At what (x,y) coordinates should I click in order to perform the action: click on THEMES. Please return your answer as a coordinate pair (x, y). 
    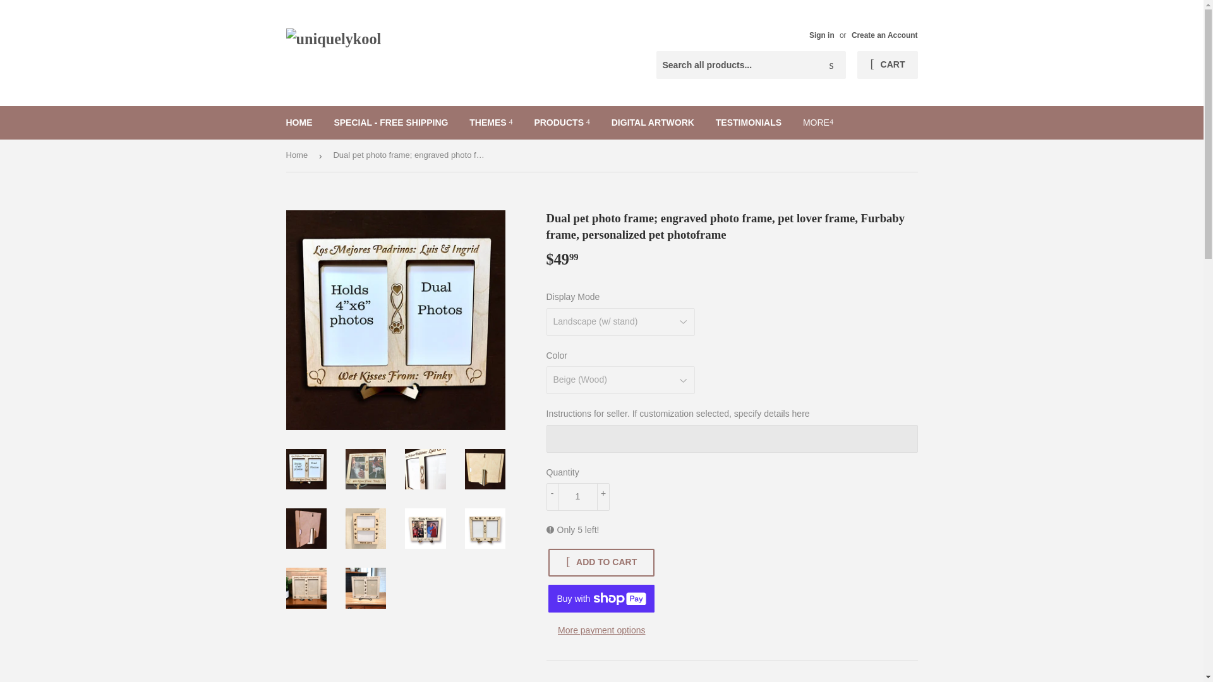
    Looking at the image, I should click on (490, 123).